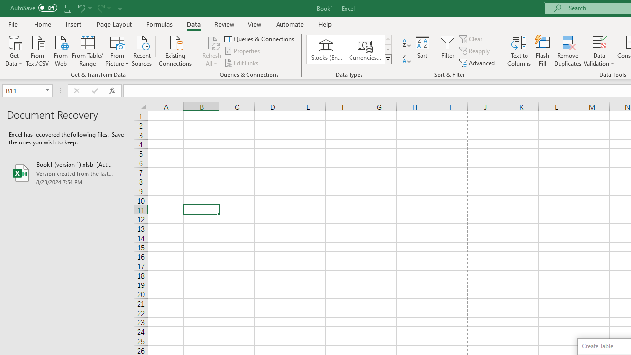 Image resolution: width=631 pixels, height=355 pixels. What do you see at coordinates (448, 50) in the screenshot?
I see `Filter` at bounding box center [448, 50].